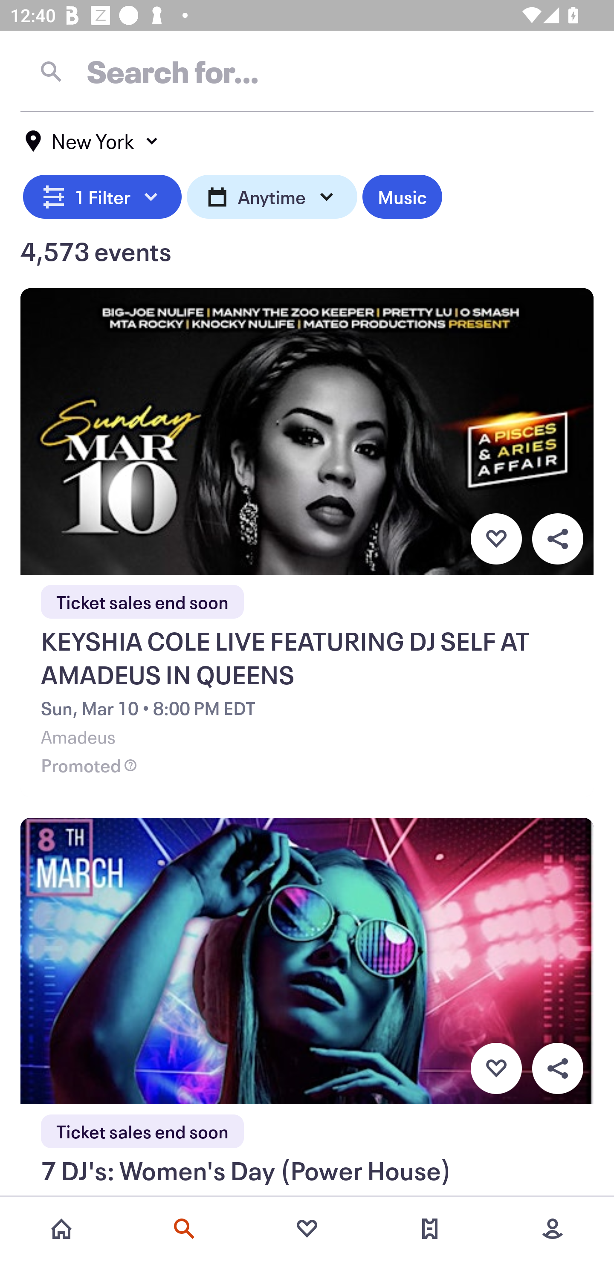 The height and width of the screenshot is (1262, 614). I want to click on Favorite button, so click(496, 1068).